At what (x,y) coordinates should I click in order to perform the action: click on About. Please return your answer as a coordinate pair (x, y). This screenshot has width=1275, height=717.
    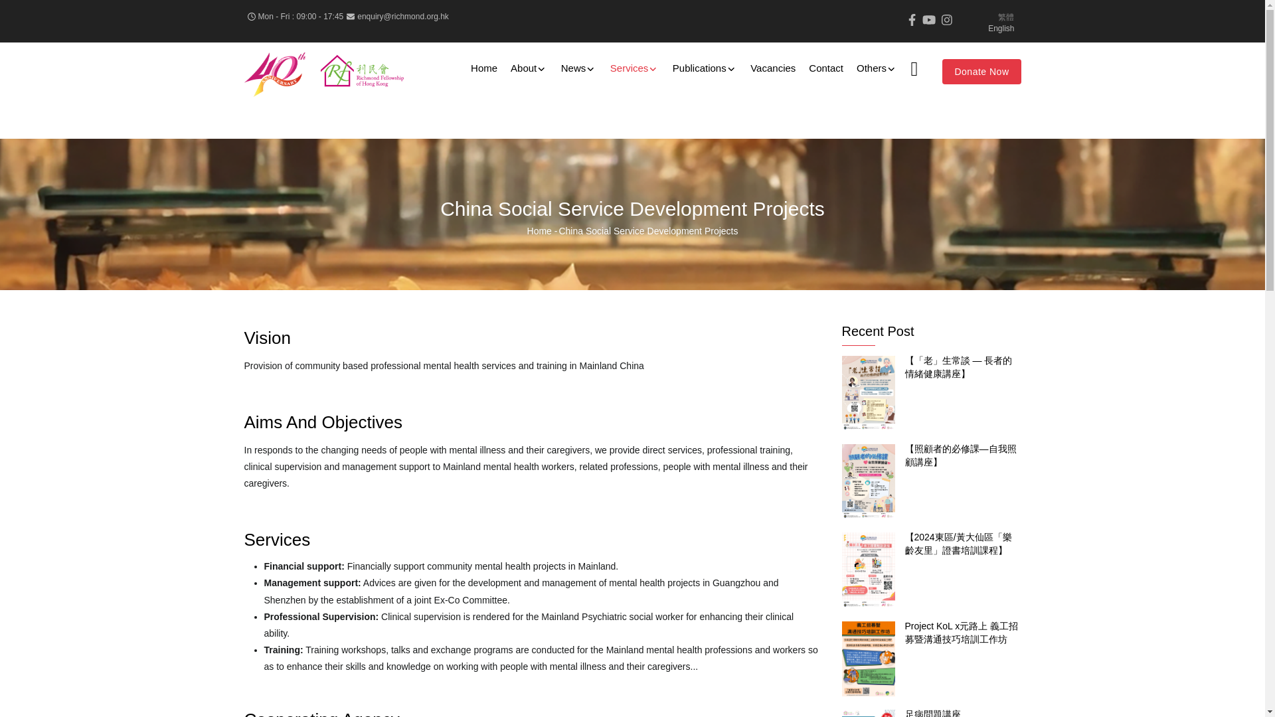
    Looking at the image, I should click on (529, 68).